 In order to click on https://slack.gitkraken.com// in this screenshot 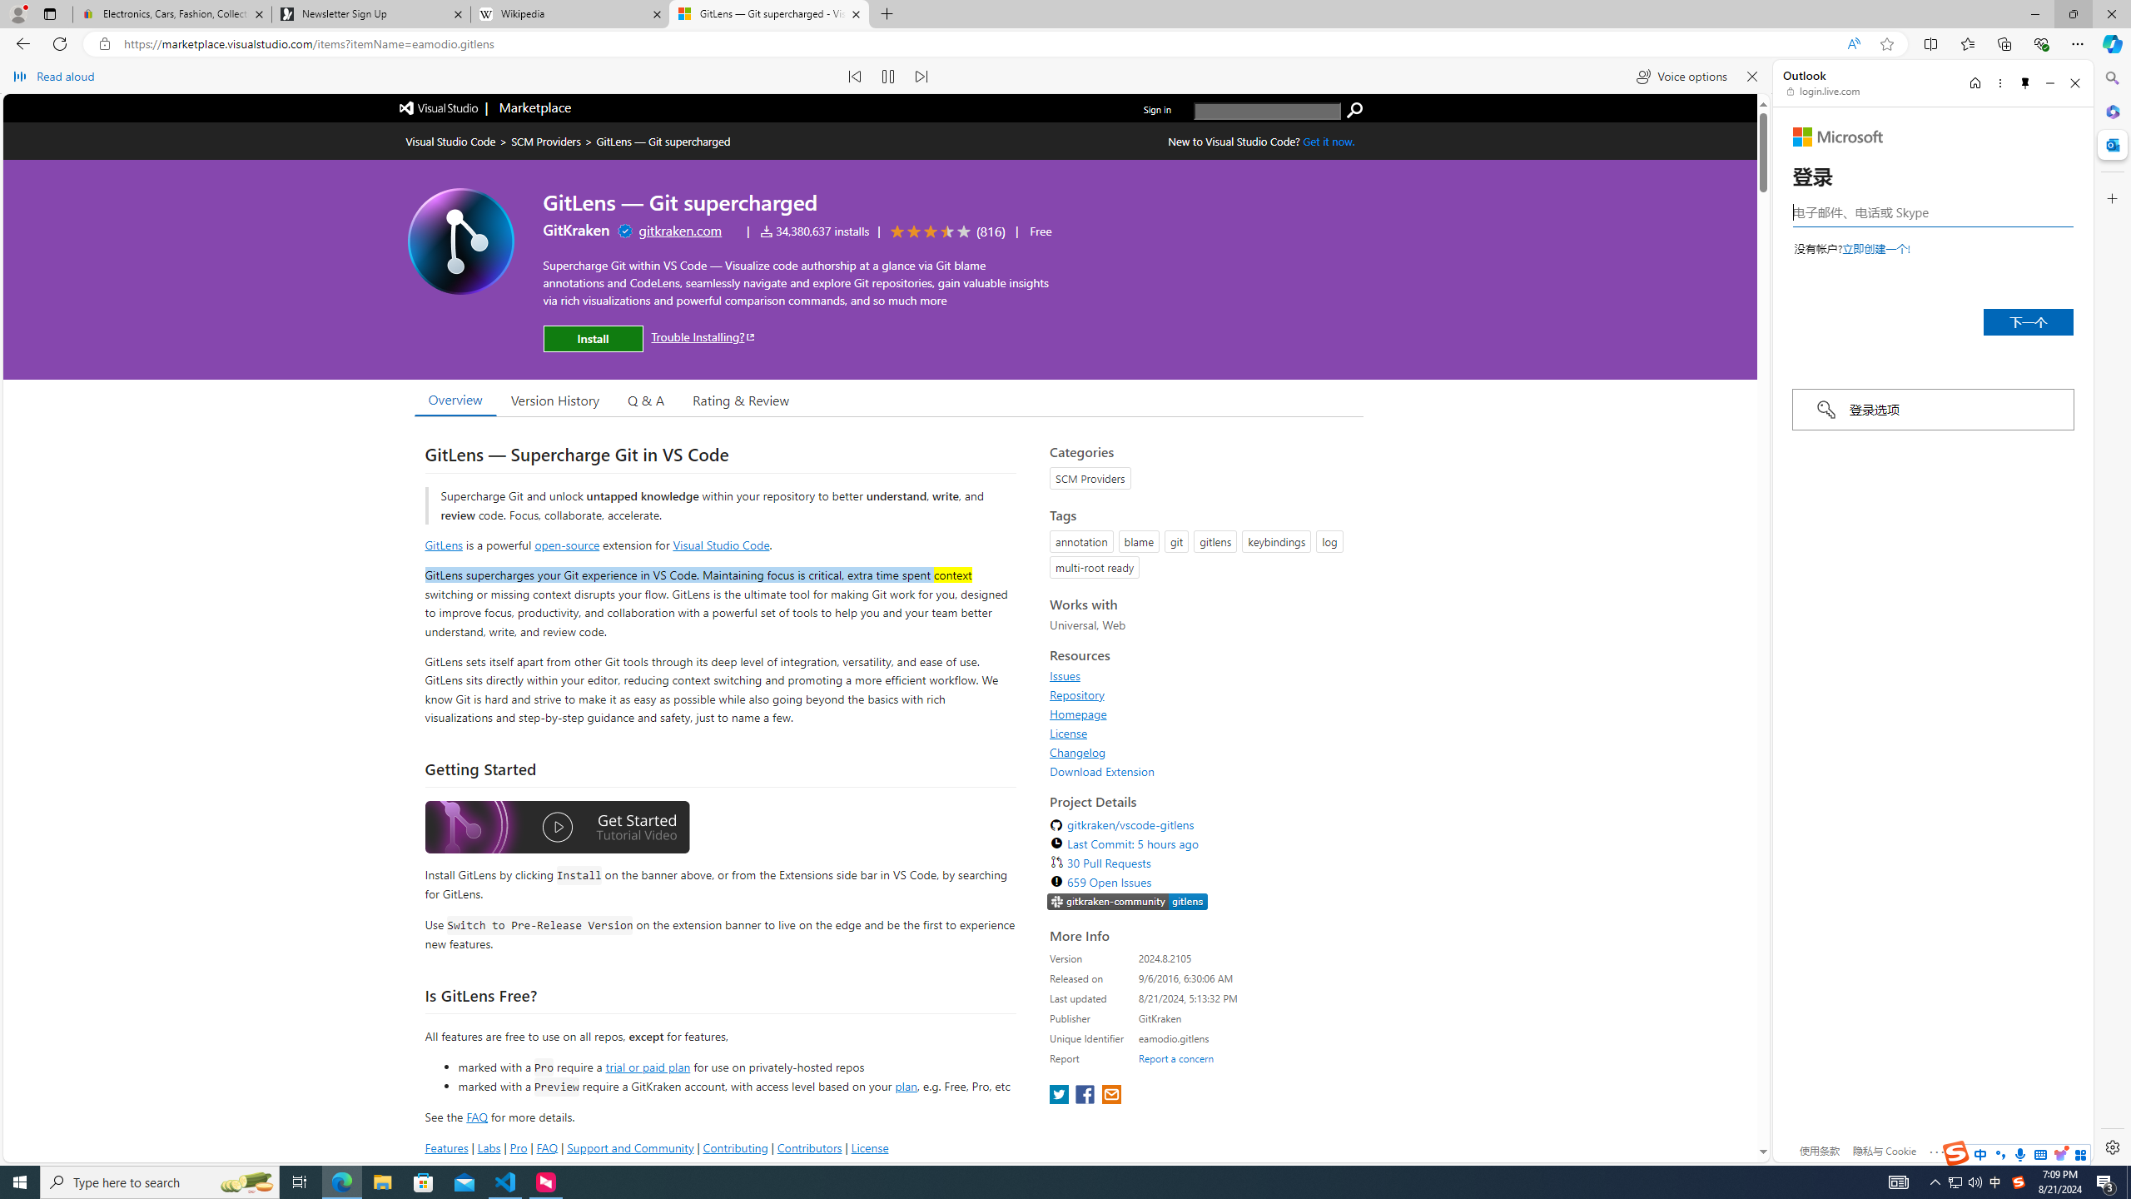, I will do `click(1127, 903)`.